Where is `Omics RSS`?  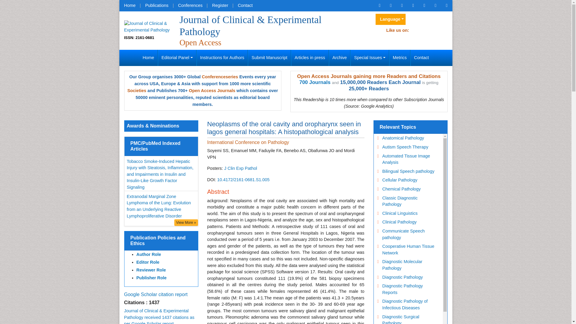 Omics RSS is located at coordinates (424, 5).